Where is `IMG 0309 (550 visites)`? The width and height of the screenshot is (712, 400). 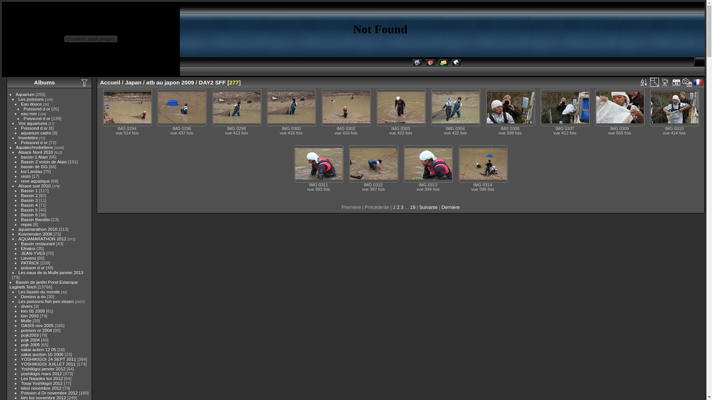
IMG 0309 (550 visites) is located at coordinates (620, 107).